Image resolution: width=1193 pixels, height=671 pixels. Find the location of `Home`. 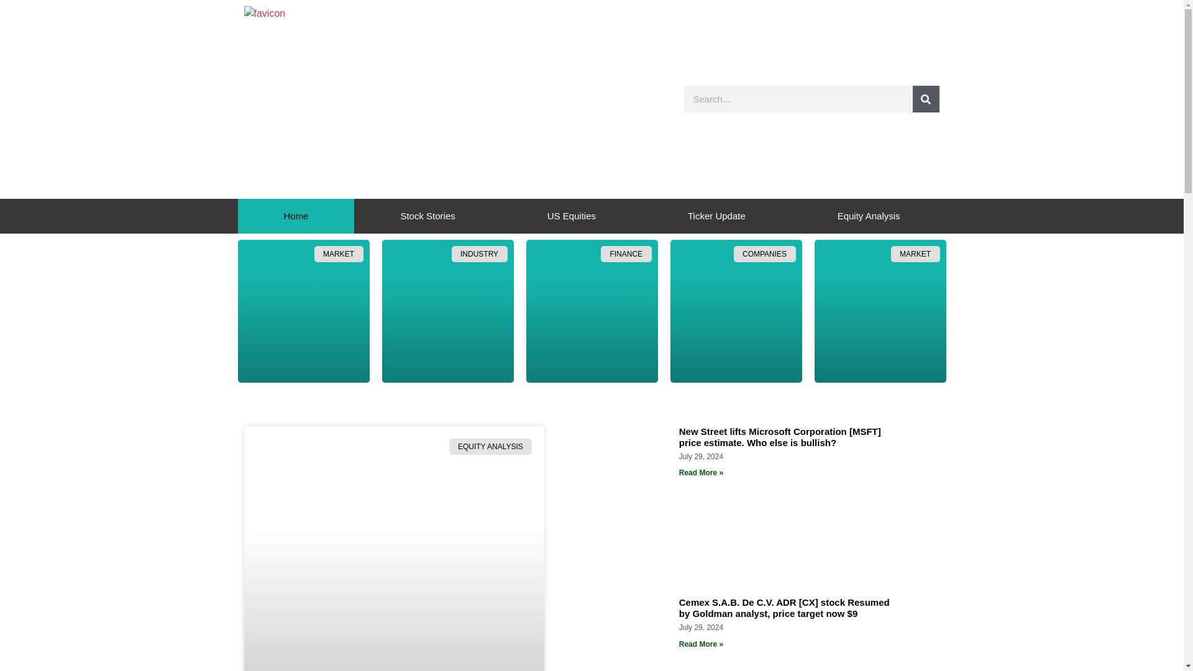

Home is located at coordinates (296, 216).